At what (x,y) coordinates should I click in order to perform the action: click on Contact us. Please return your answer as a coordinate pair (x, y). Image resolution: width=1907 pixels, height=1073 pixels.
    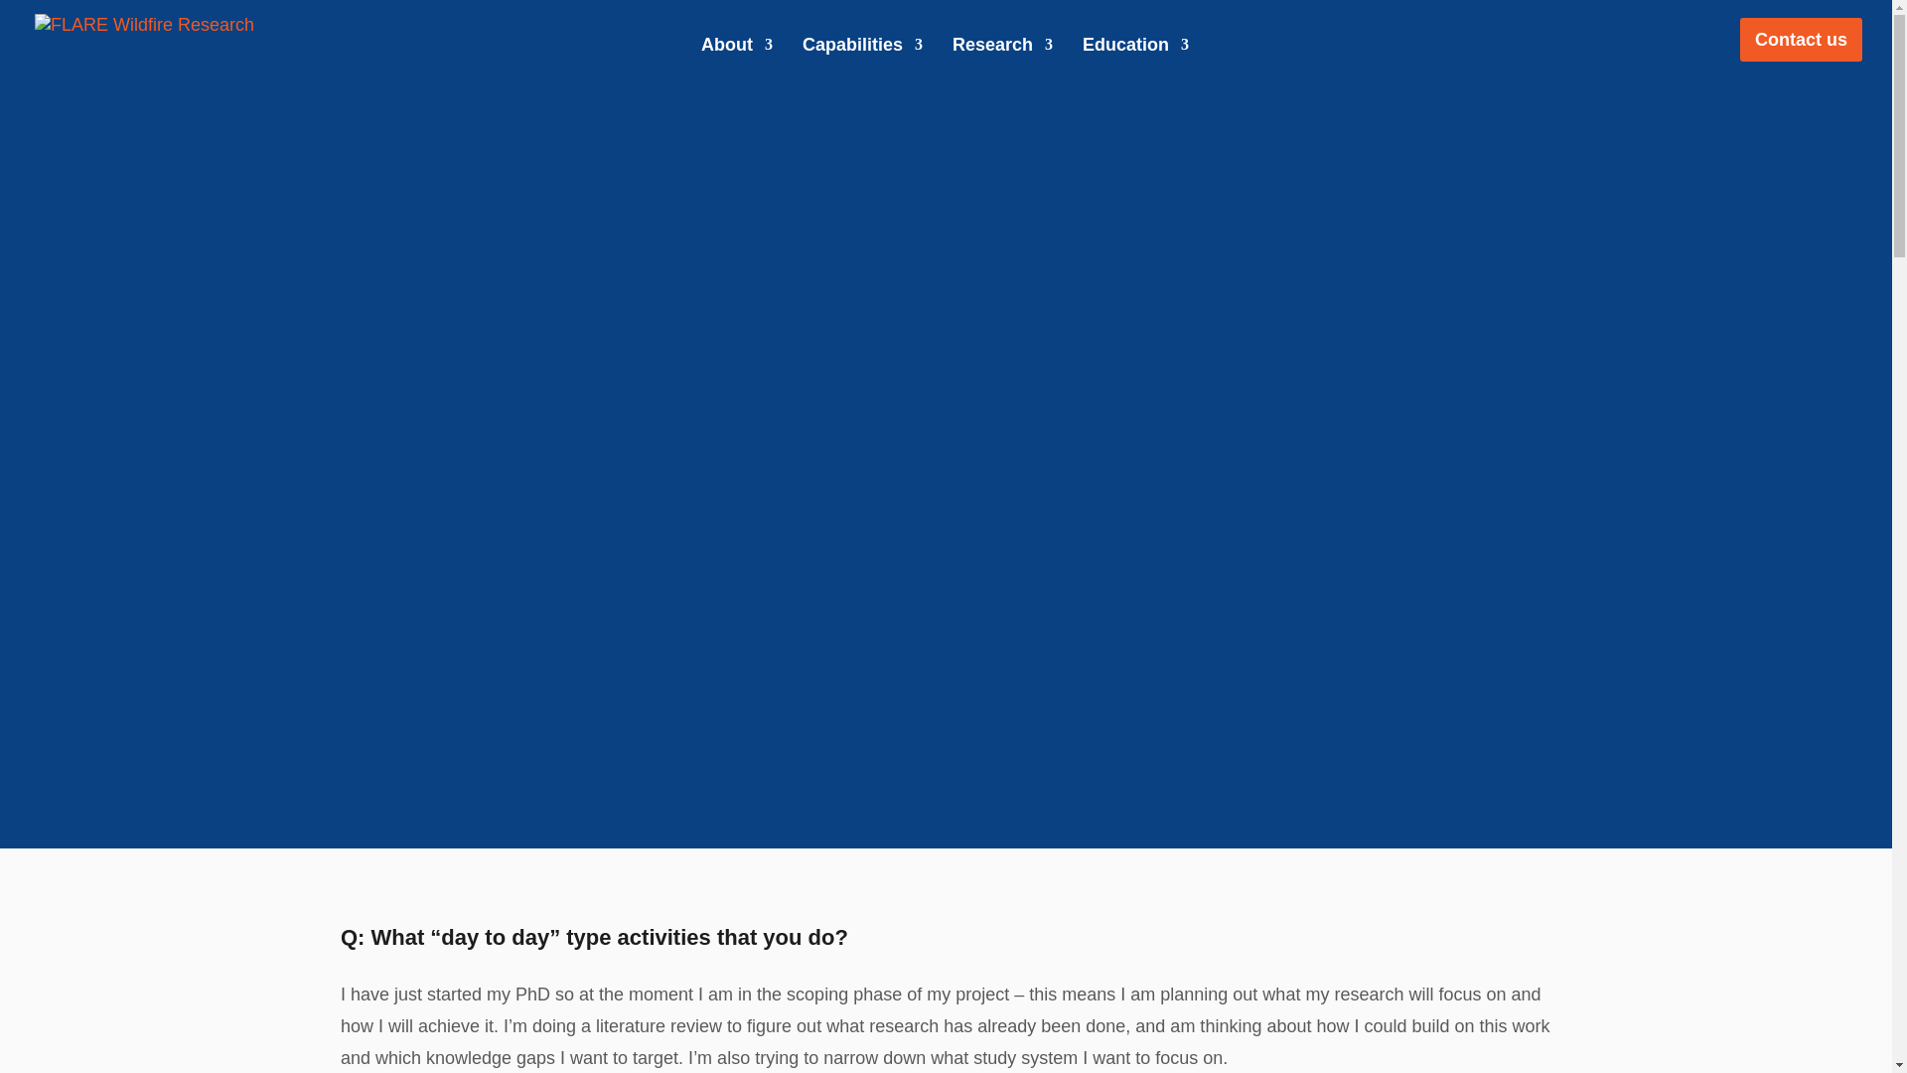
    Looking at the image, I should click on (1801, 40).